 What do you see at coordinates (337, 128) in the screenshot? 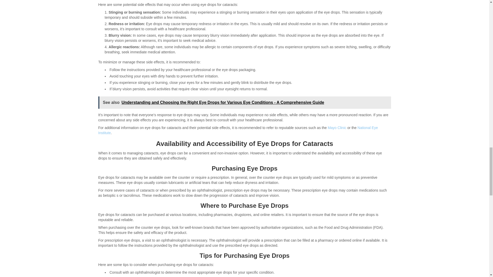
I see `Mayo Clinic` at bounding box center [337, 128].